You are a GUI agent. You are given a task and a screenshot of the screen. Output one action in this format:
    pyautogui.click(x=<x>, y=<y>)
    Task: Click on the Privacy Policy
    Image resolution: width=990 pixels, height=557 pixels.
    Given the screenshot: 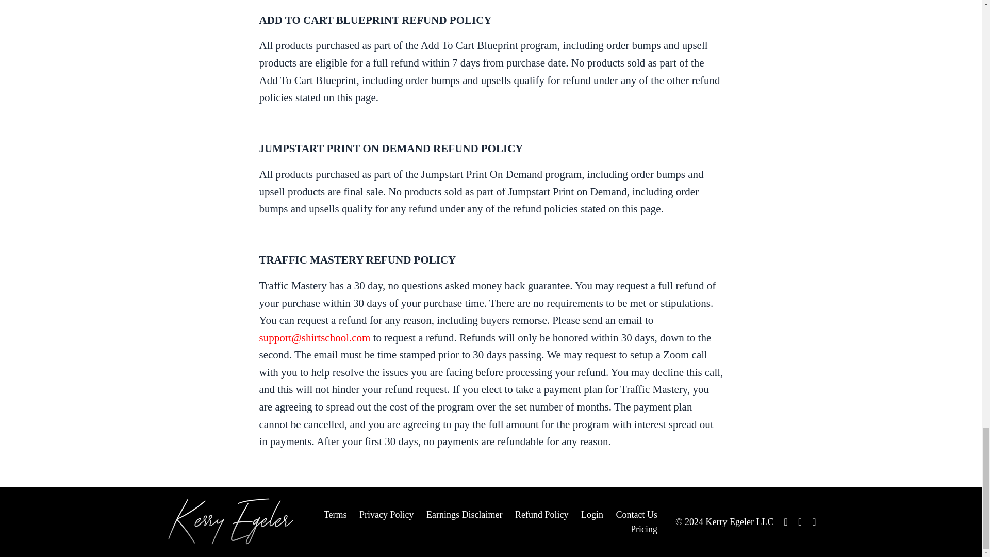 What is the action you would take?
    pyautogui.click(x=386, y=515)
    